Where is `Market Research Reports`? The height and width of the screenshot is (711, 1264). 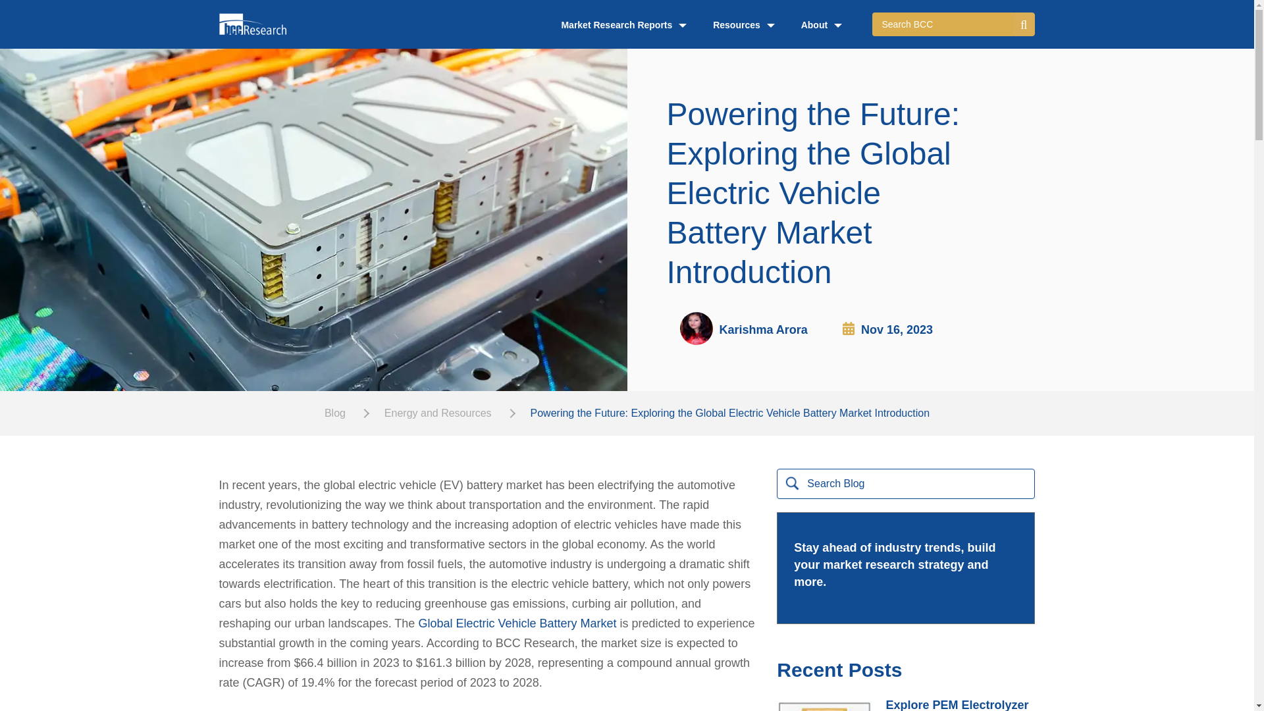 Market Research Reports is located at coordinates (623, 25).